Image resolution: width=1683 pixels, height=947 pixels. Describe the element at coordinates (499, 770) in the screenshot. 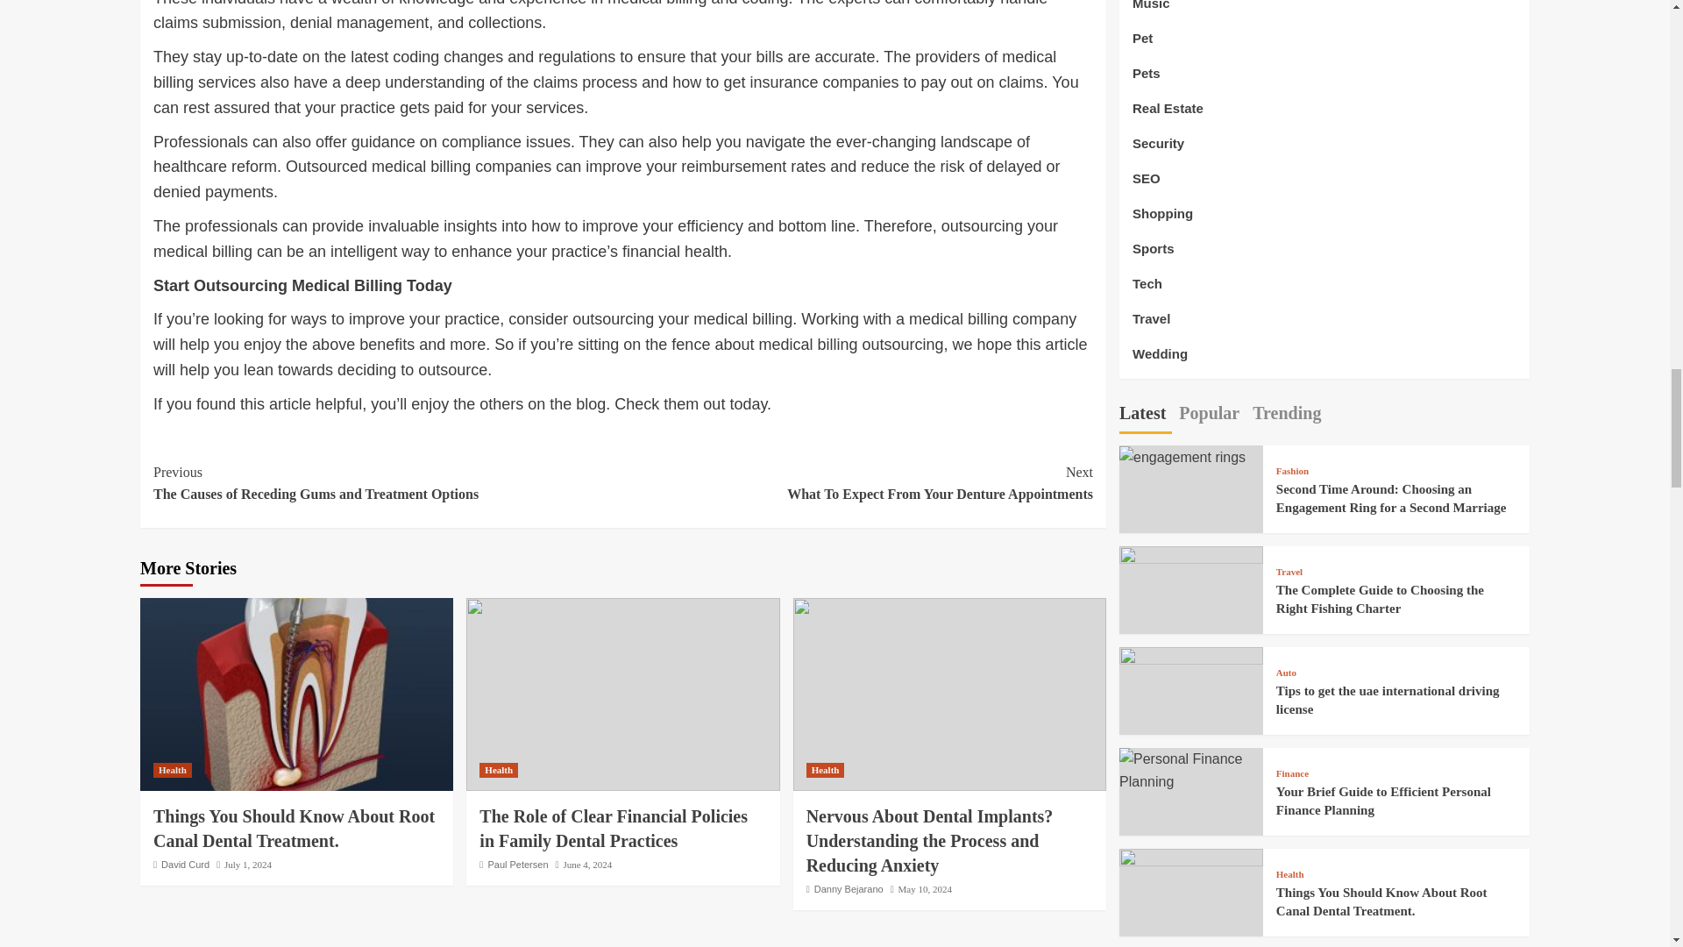

I see `Health` at that location.